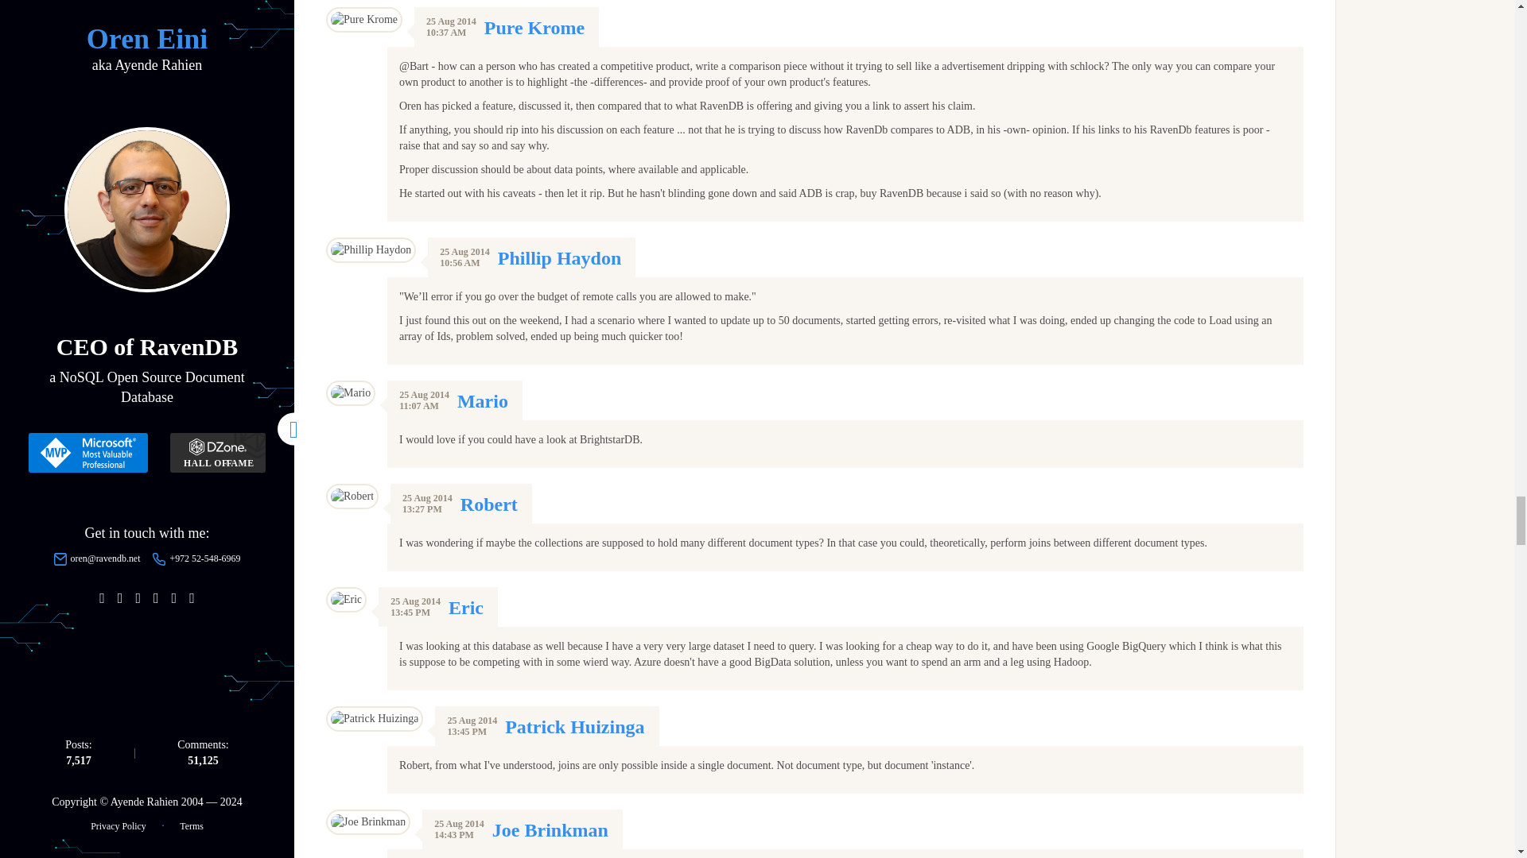 The image size is (1527, 858). What do you see at coordinates (534, 27) in the screenshot?
I see `Comment by Pure Krome` at bounding box center [534, 27].